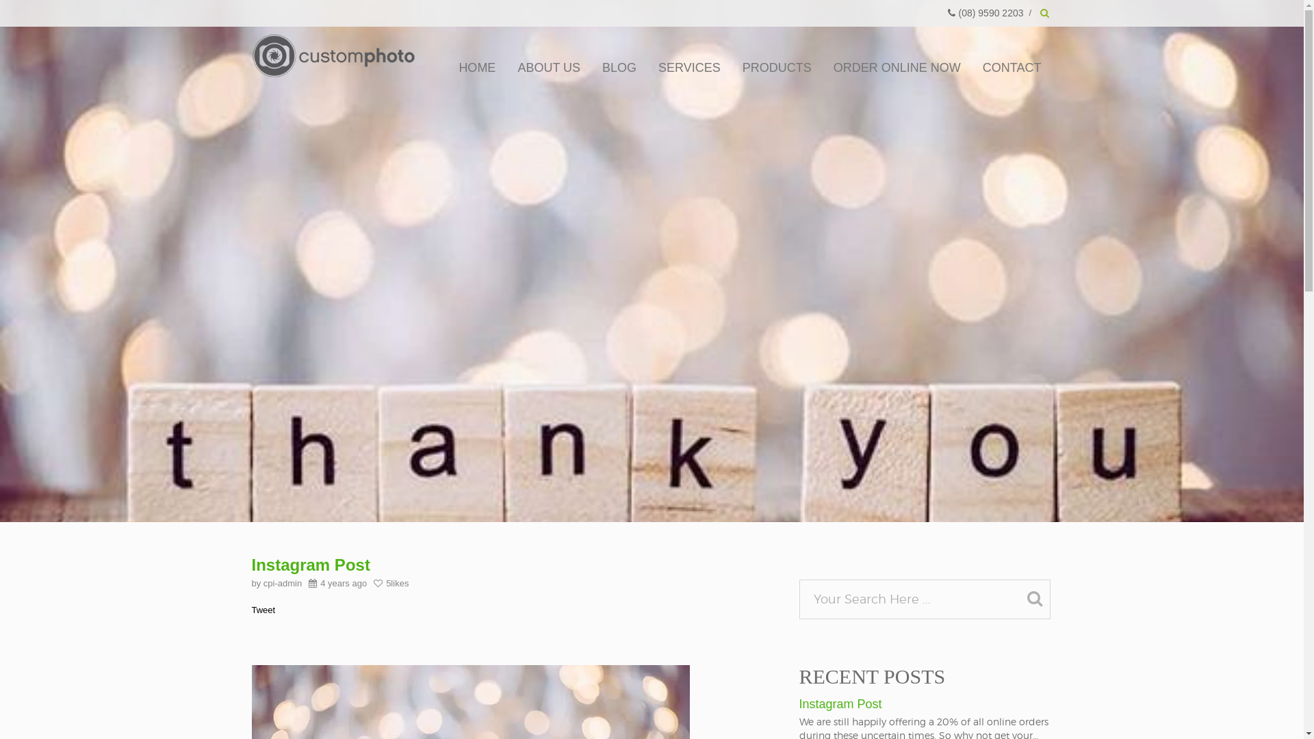 This screenshot has width=1314, height=739. What do you see at coordinates (283, 583) in the screenshot?
I see `cpi-admin` at bounding box center [283, 583].